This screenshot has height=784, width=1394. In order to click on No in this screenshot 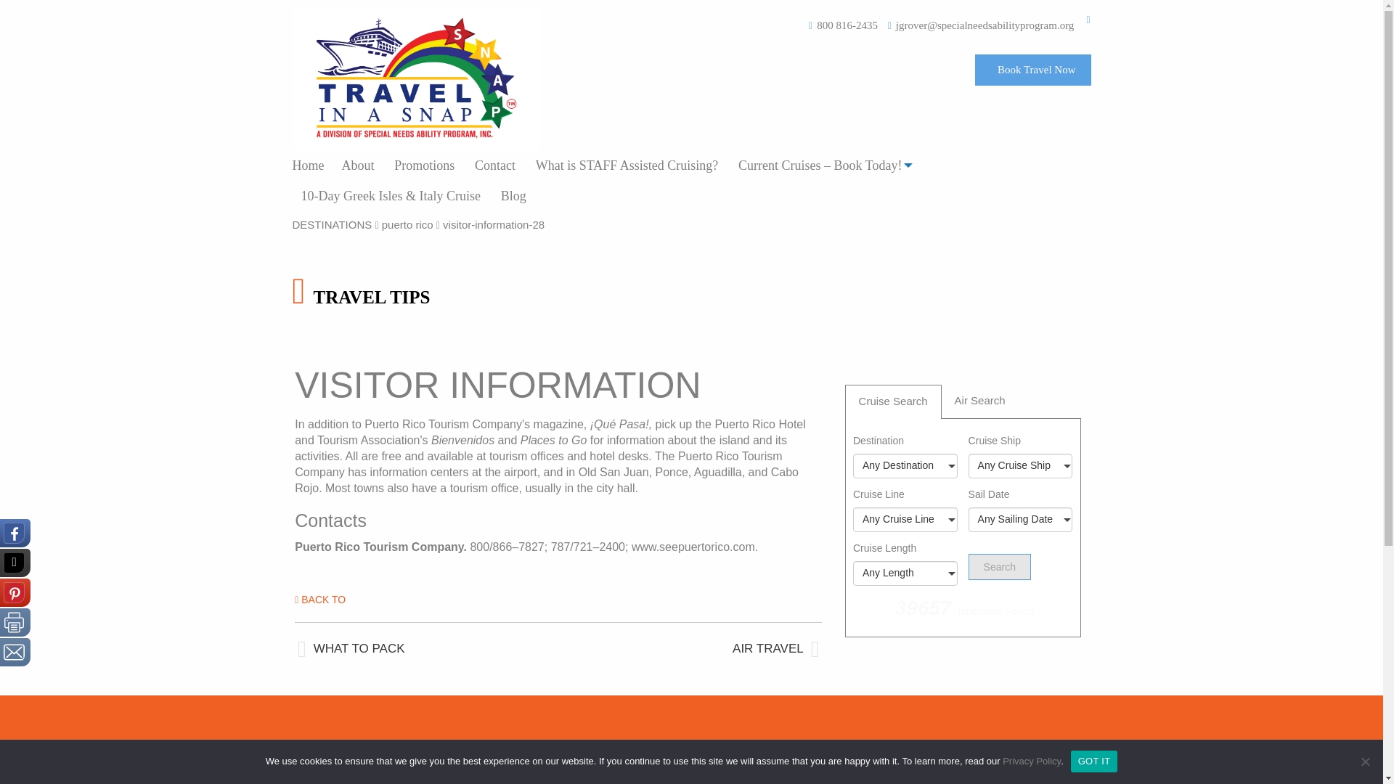, I will do `click(1365, 761)`.